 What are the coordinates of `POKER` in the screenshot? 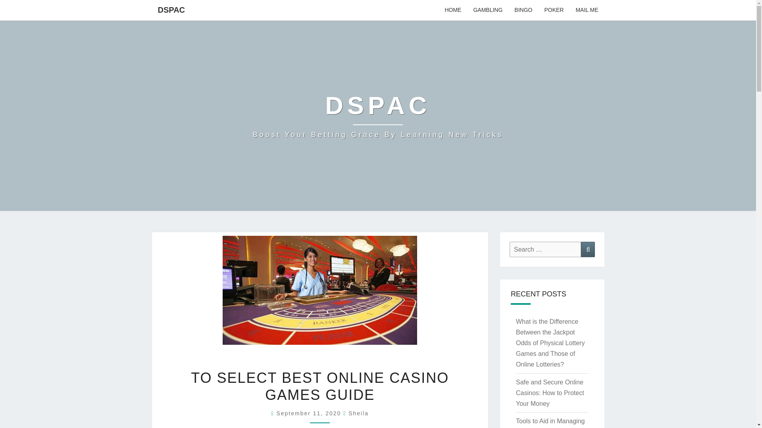 It's located at (553, 10).